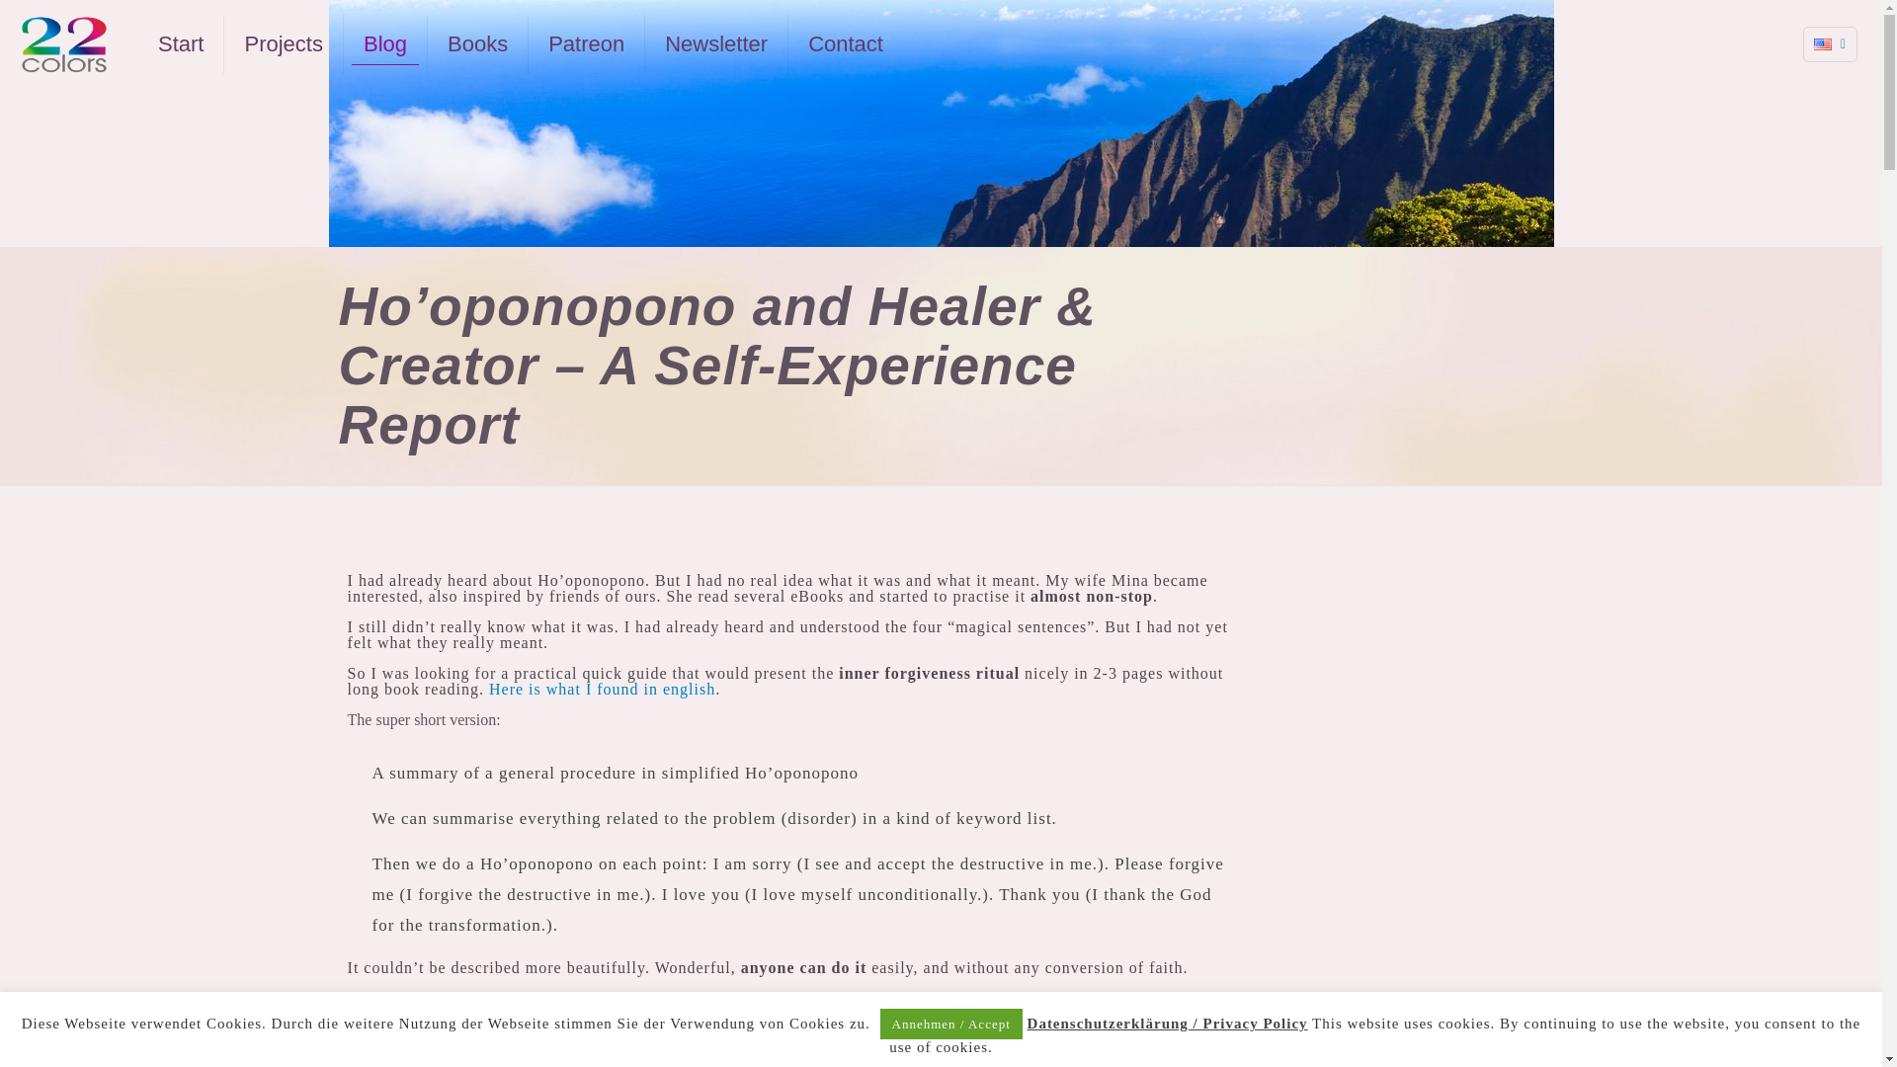 The image size is (1897, 1067). Describe the element at coordinates (283, 43) in the screenshot. I see `Projects` at that location.